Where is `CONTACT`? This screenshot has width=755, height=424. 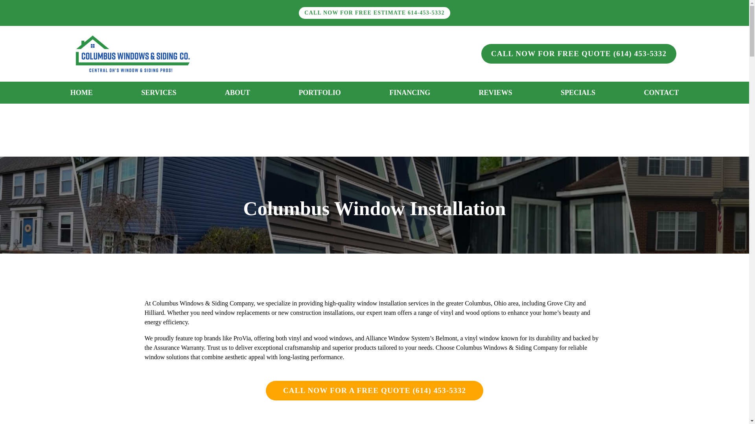 CONTACT is located at coordinates (661, 93).